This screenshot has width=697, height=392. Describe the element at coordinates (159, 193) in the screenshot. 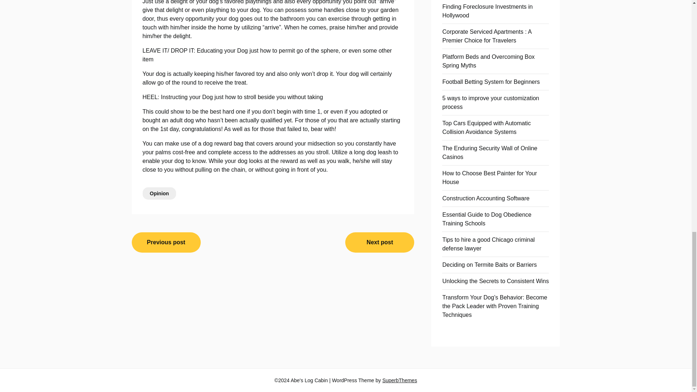

I see `Opinion` at that location.